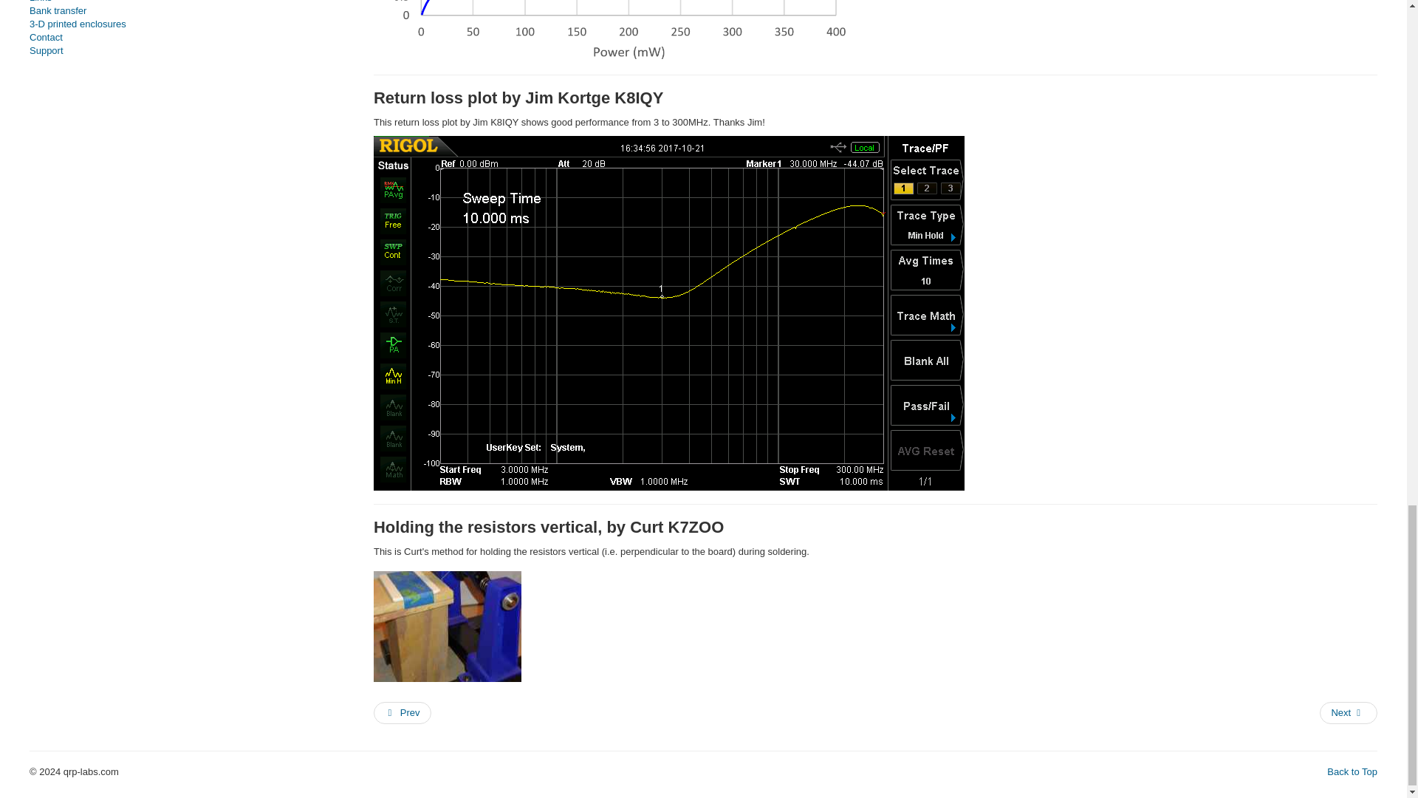 The height and width of the screenshot is (798, 1418). What do you see at coordinates (448, 627) in the screenshot?
I see `You are viewing the image with filename k7zoo.jpg` at bounding box center [448, 627].